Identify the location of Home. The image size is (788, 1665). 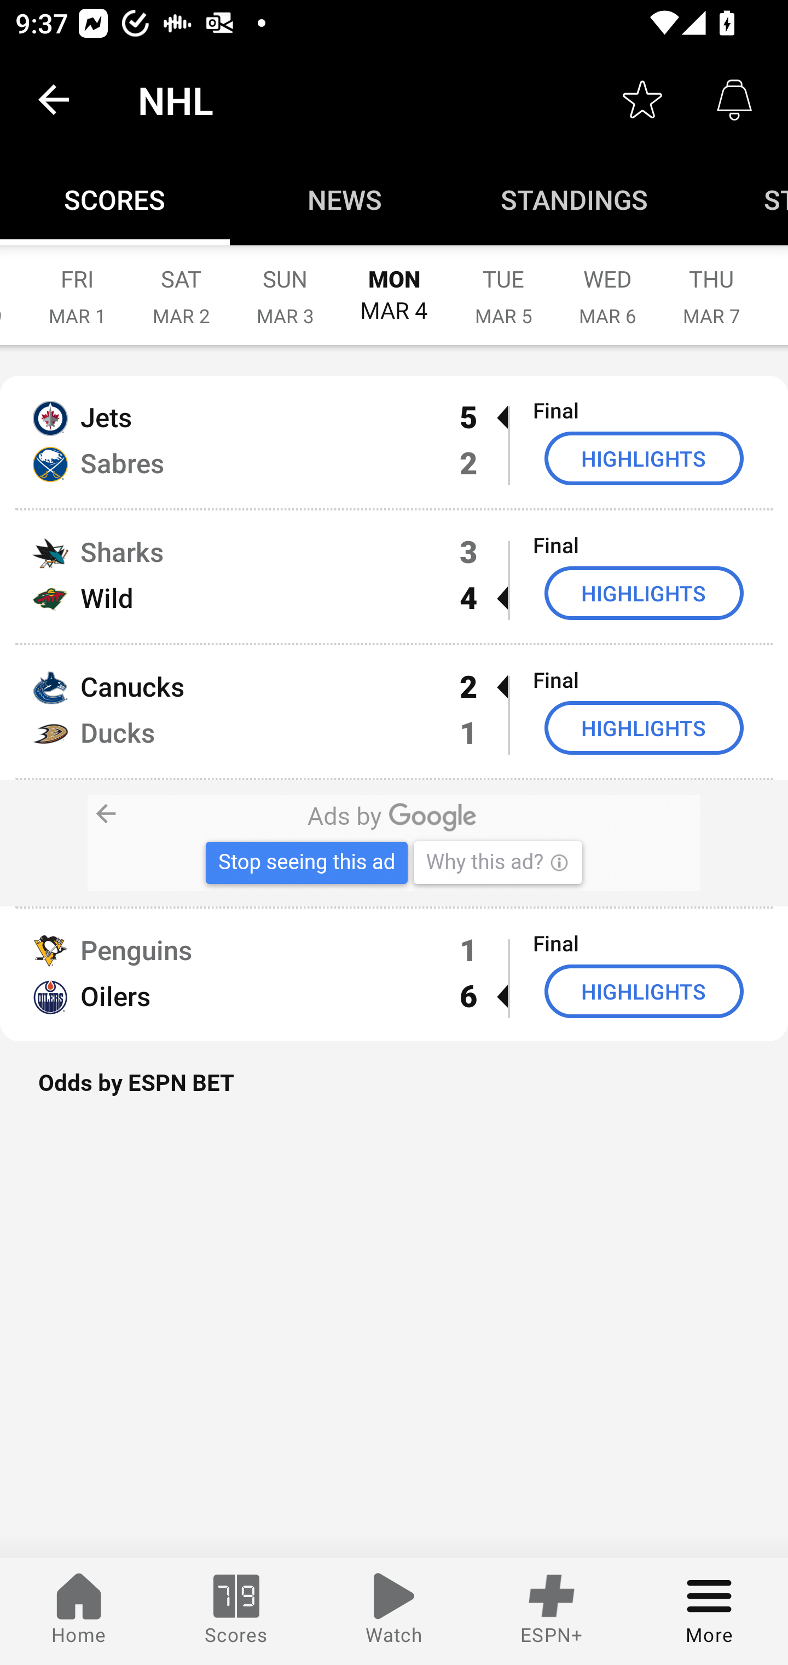
(79, 1611).